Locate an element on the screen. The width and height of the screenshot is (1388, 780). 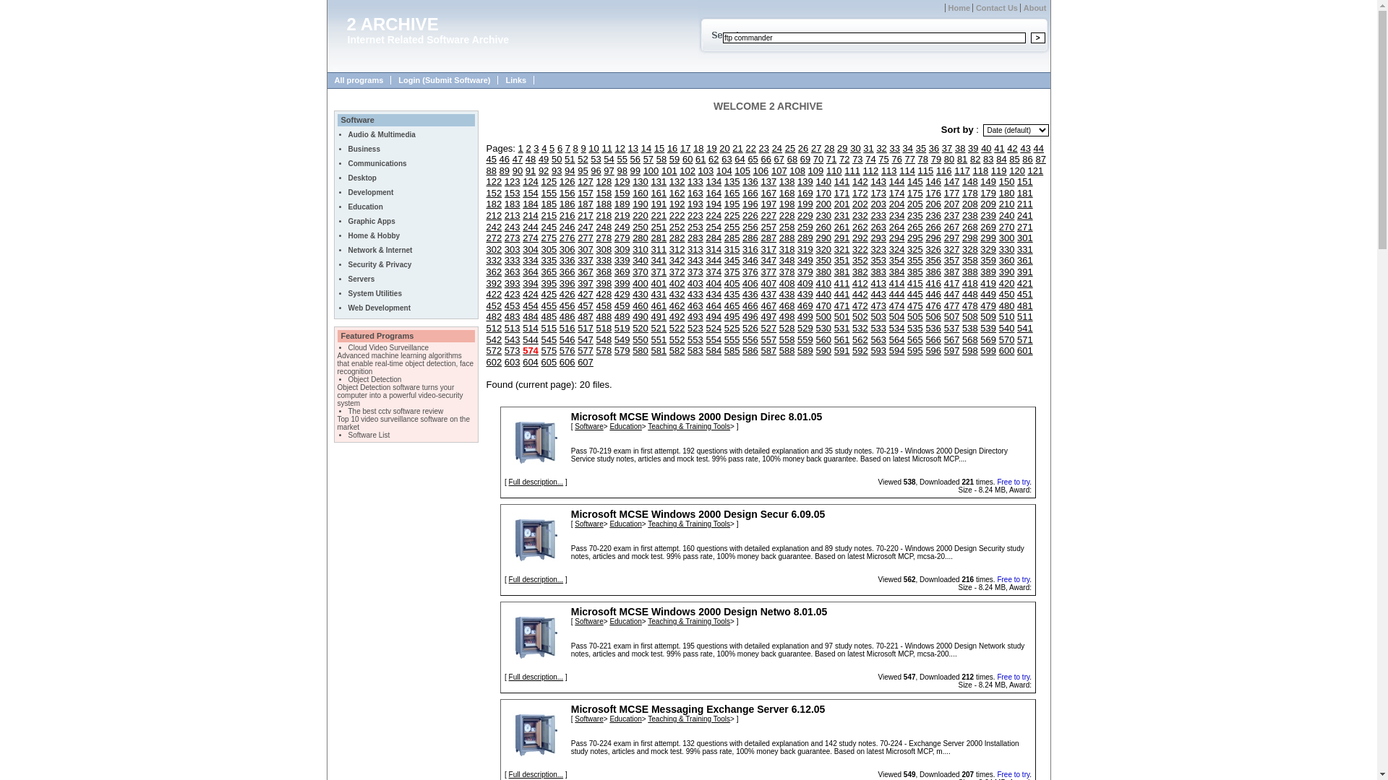
120 is located at coordinates (1017, 170).